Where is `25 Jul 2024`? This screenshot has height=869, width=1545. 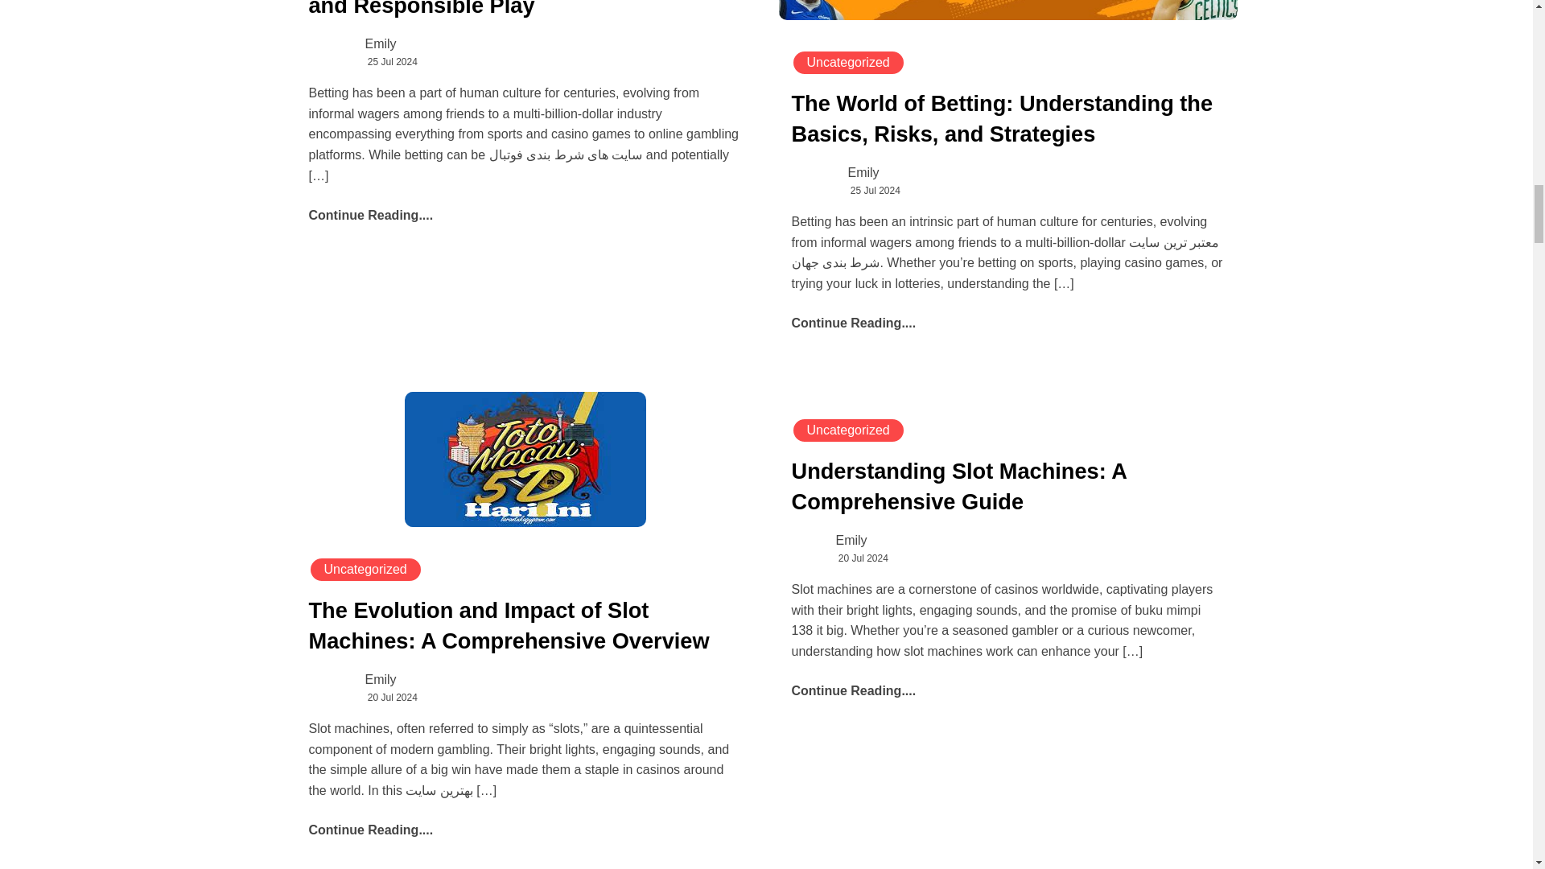
25 Jul 2024 is located at coordinates (392, 62).